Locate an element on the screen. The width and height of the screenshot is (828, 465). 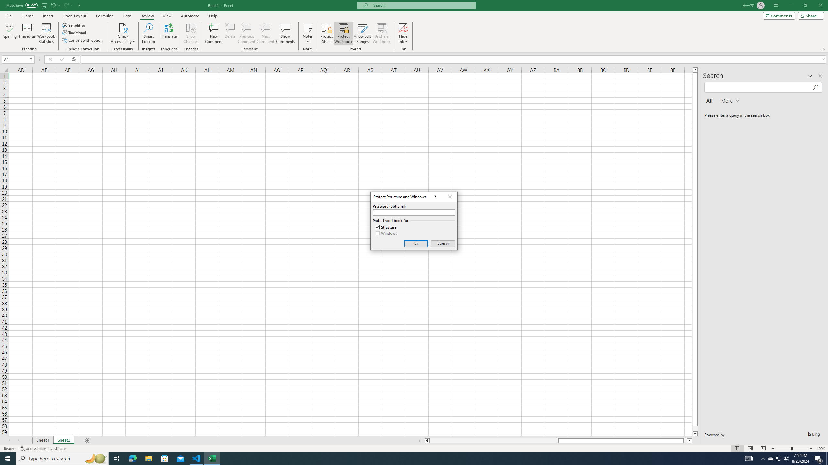
Type here to search is located at coordinates (387, 227).